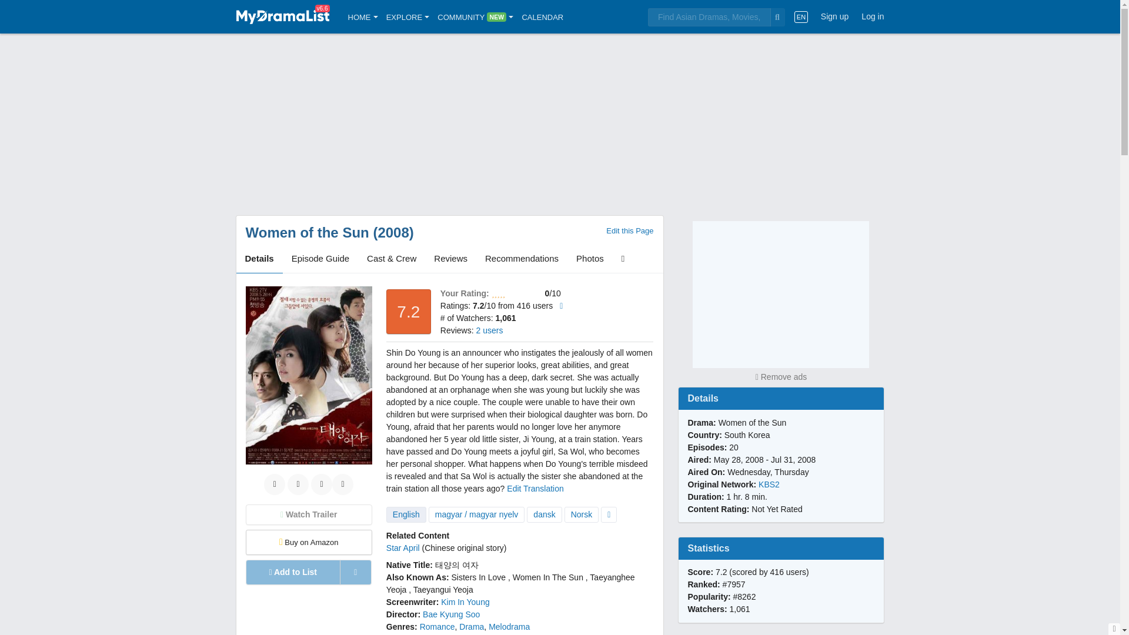 The height and width of the screenshot is (635, 1129). Describe the element at coordinates (443, 589) in the screenshot. I see `Taeyangui Yeoja` at that location.